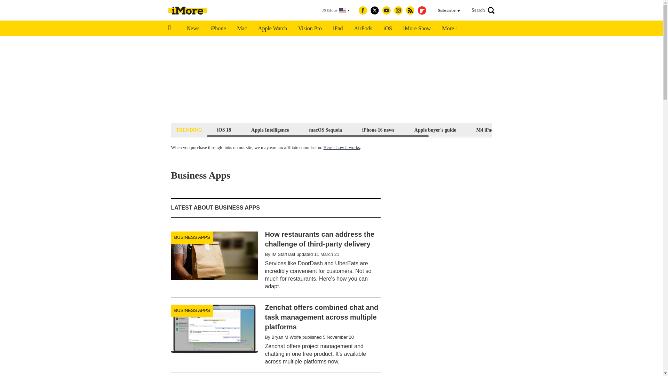  I want to click on iPad, so click(337, 29).